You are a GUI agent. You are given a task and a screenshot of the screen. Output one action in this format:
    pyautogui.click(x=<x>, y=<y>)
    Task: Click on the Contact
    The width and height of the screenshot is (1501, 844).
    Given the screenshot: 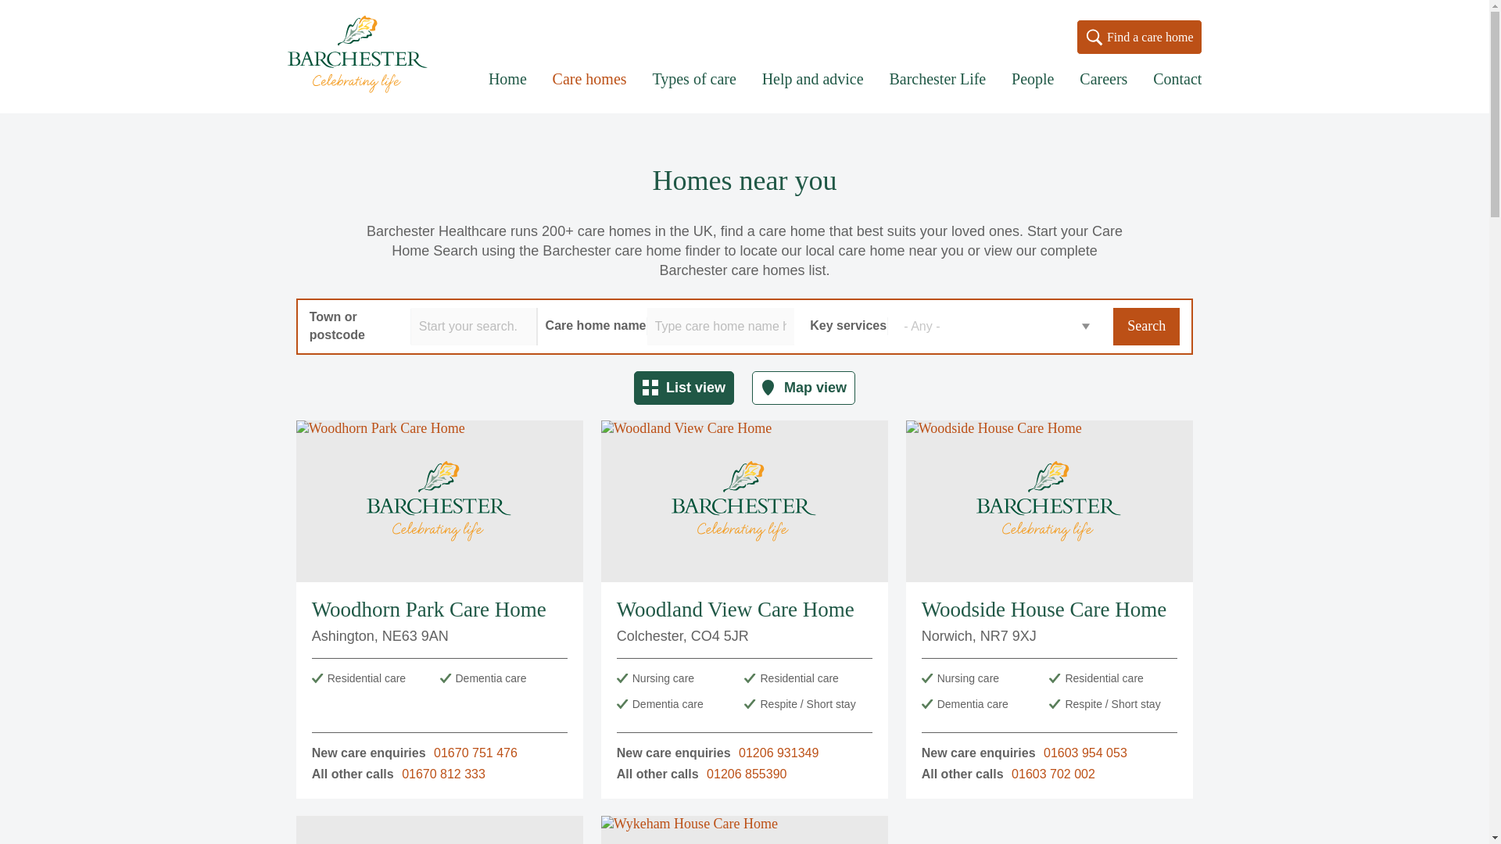 What is the action you would take?
    pyautogui.click(x=1177, y=91)
    